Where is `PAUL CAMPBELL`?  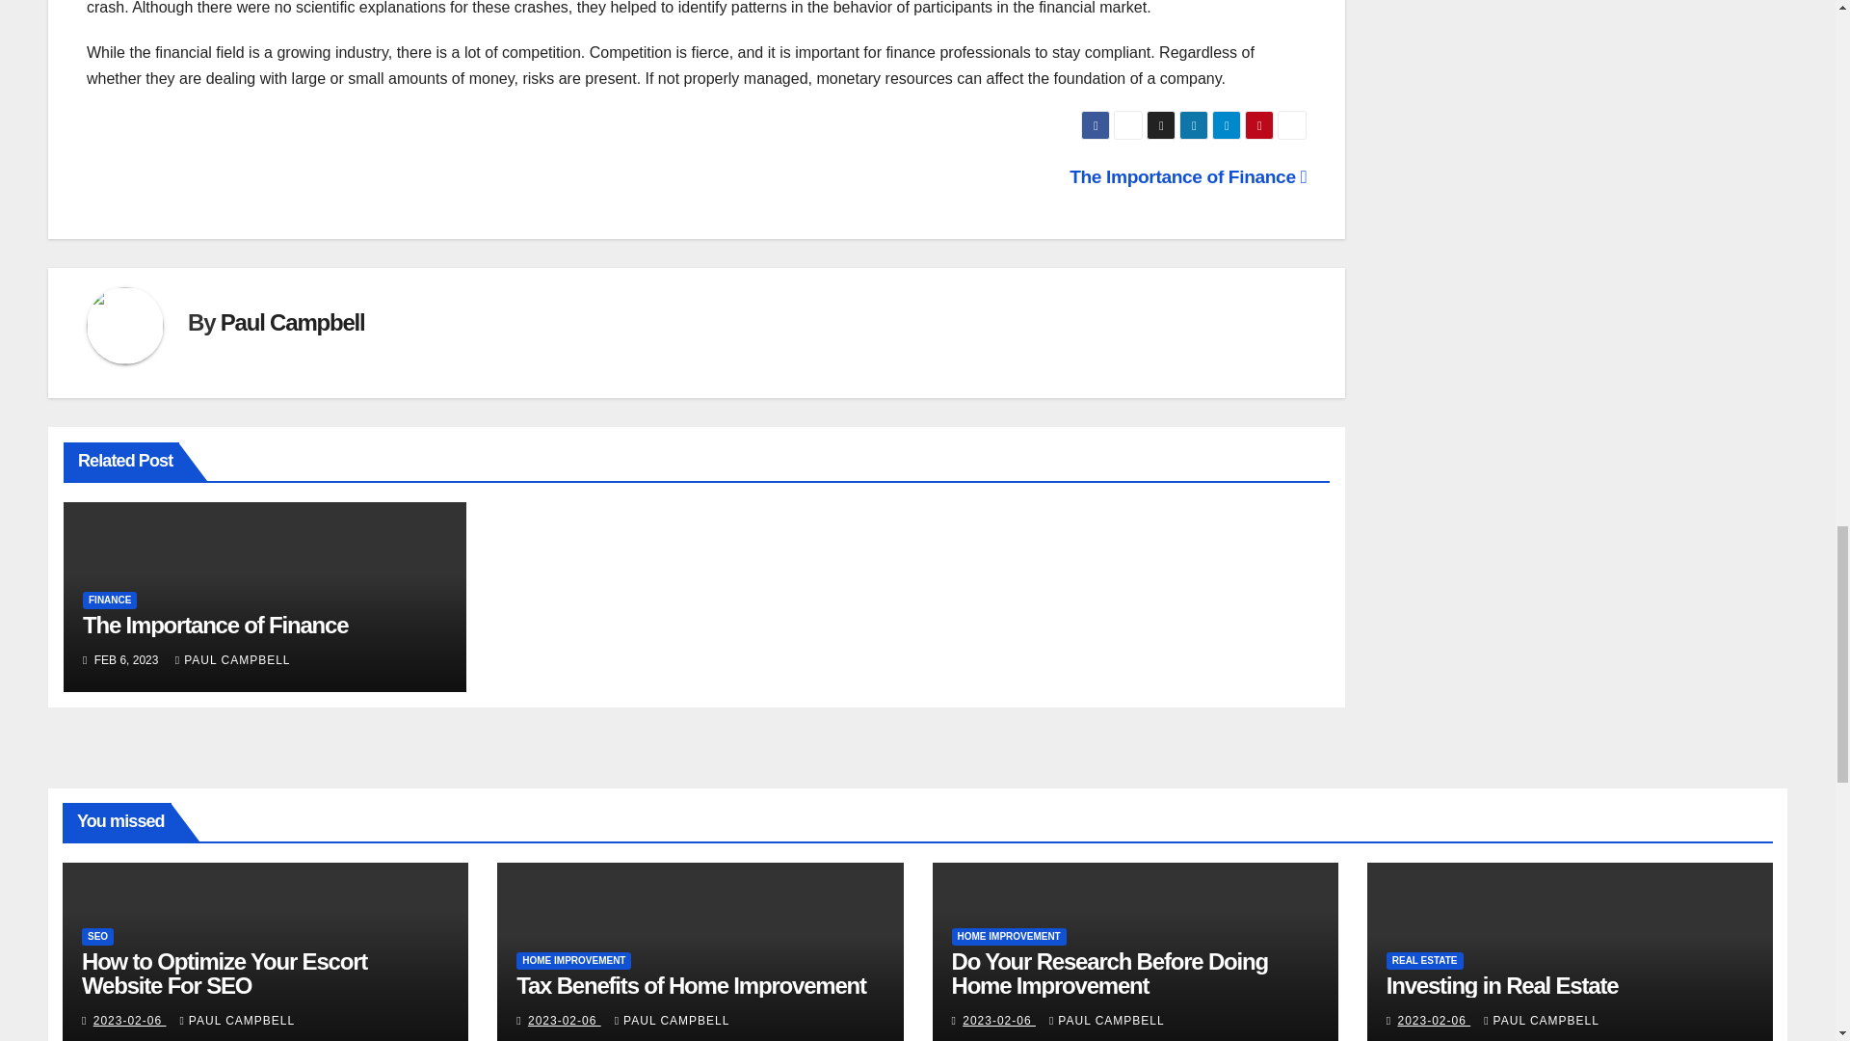
PAUL CAMPBELL is located at coordinates (233, 660).